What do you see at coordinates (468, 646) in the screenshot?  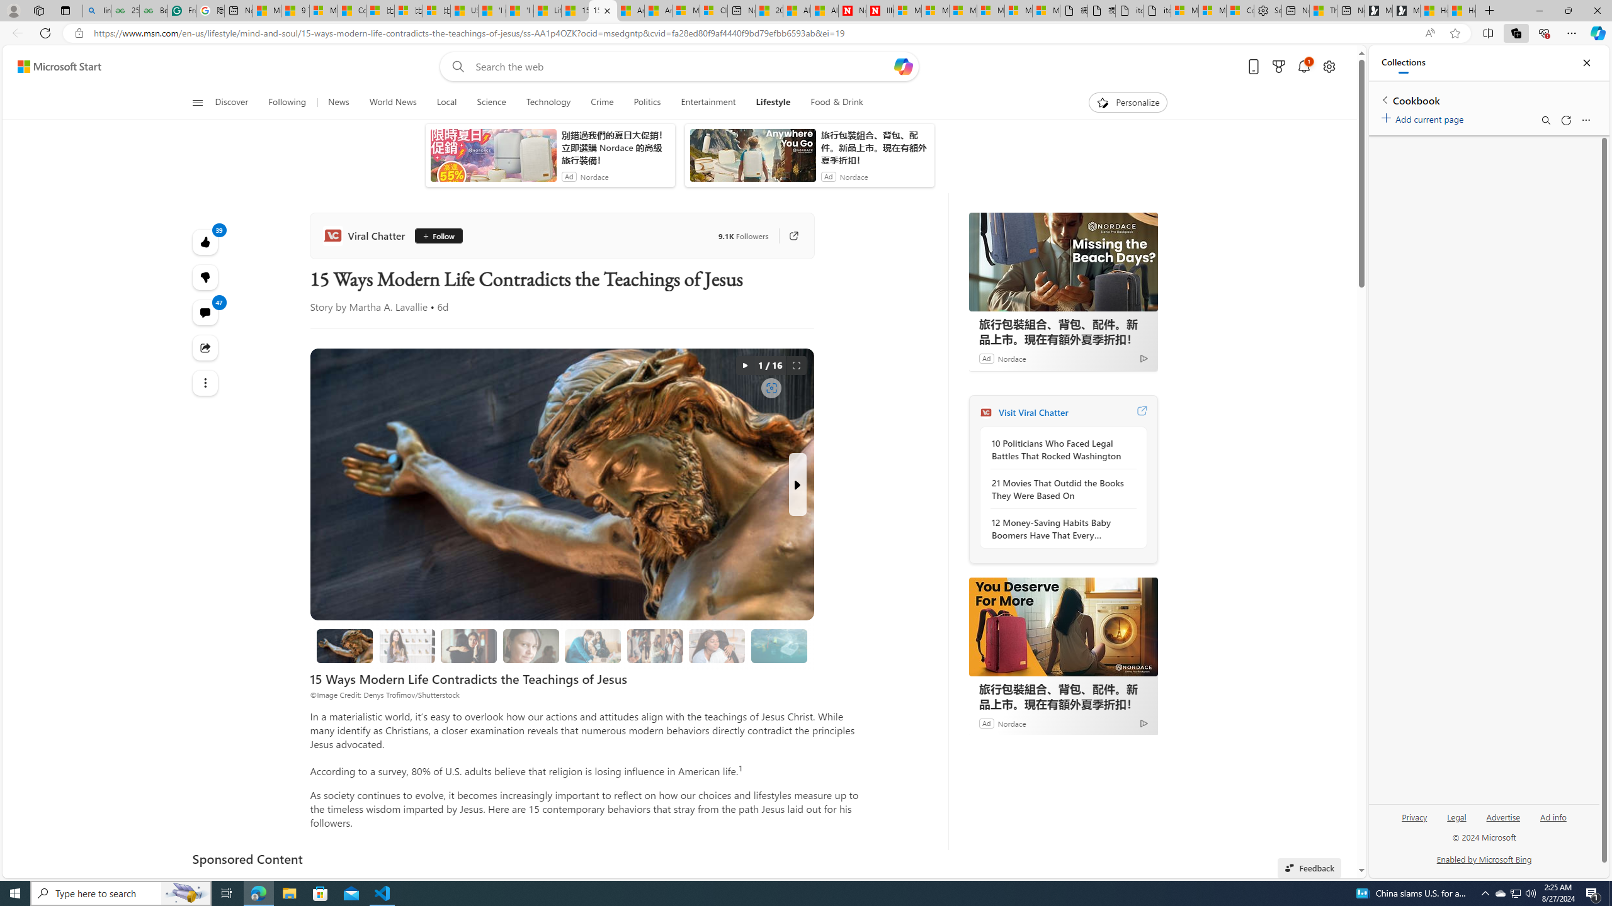 I see `4. The Manipulative` at bounding box center [468, 646].